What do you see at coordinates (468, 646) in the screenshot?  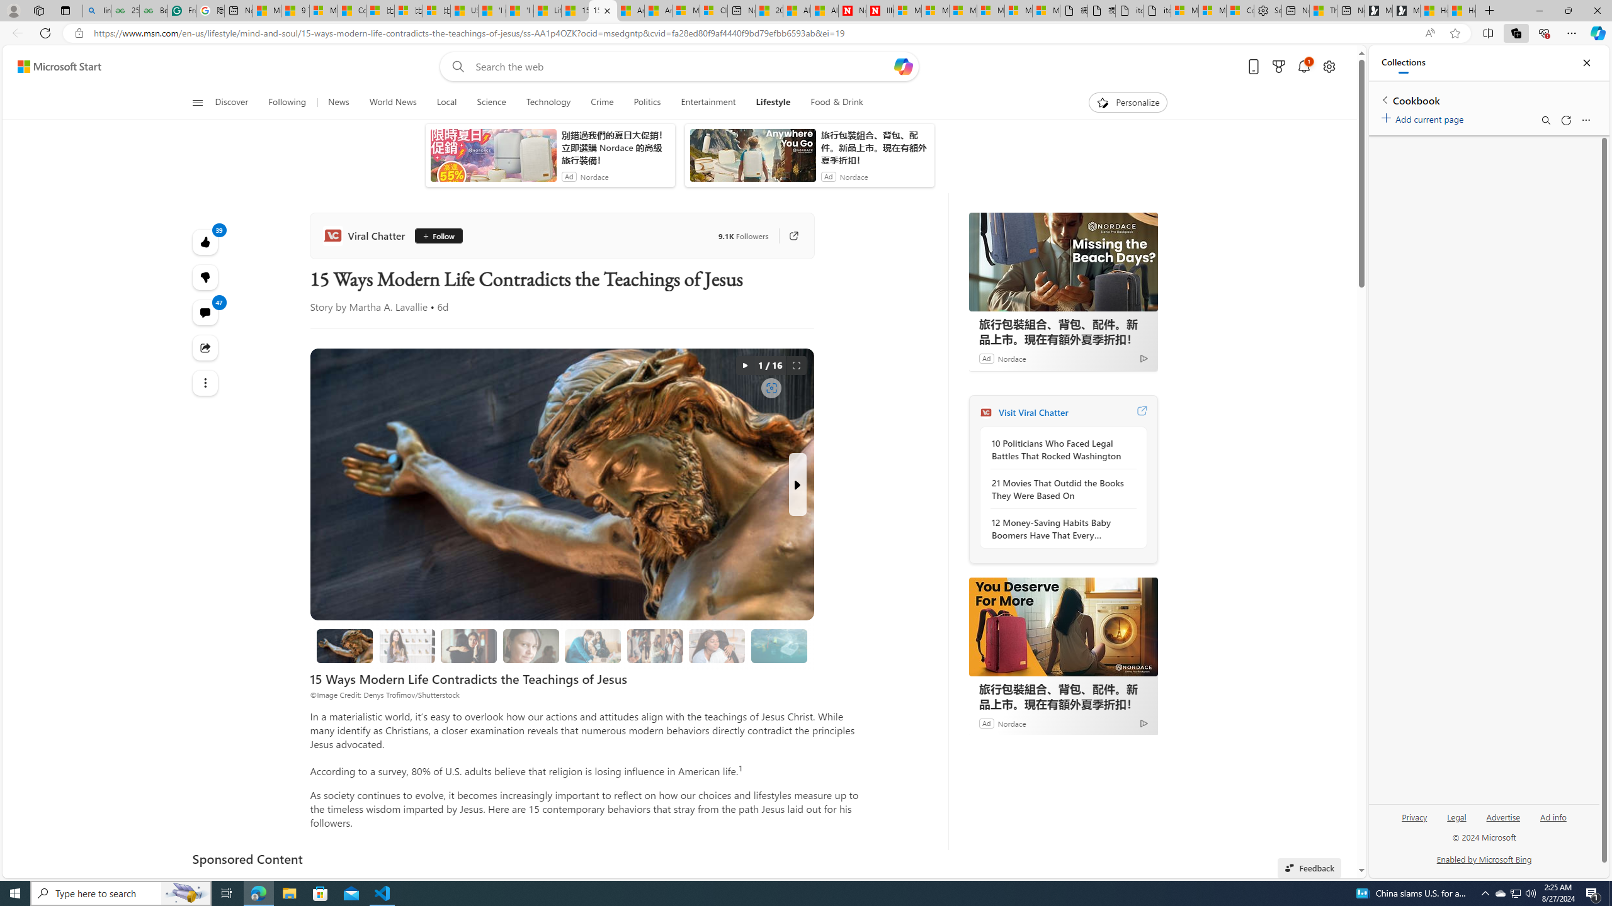 I see `4. The Manipulative` at bounding box center [468, 646].